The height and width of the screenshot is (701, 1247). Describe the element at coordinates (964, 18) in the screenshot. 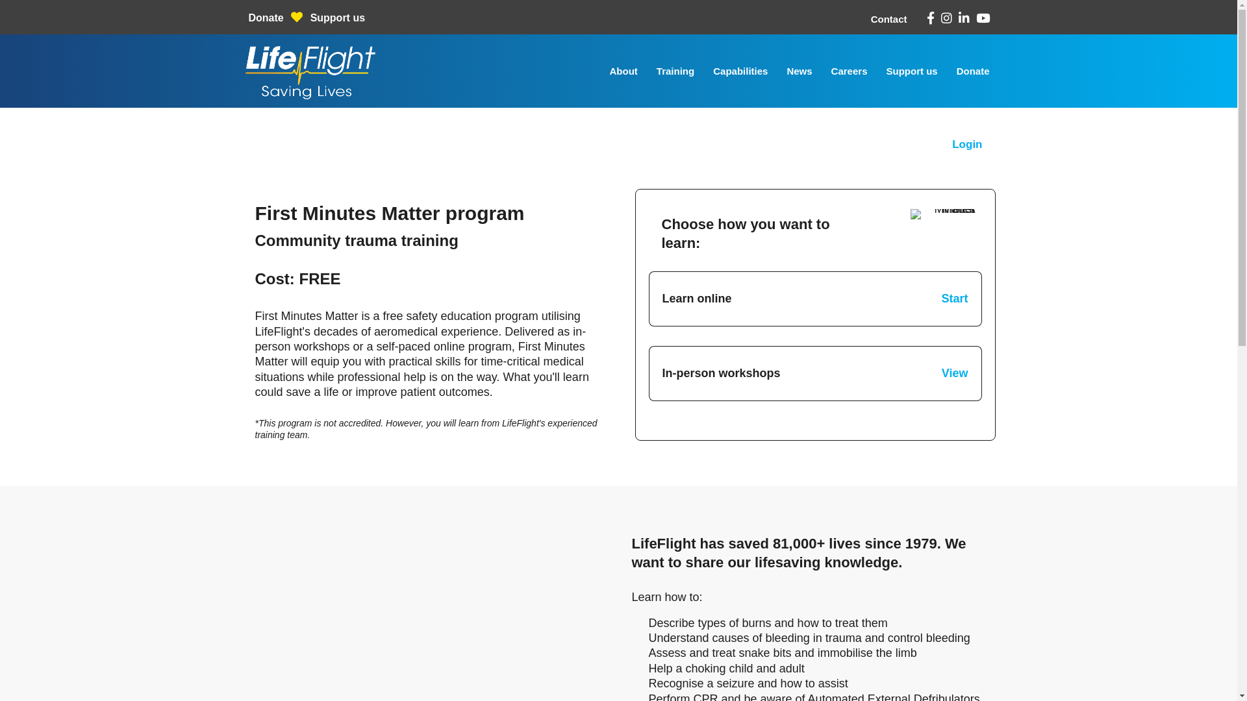

I see `Follow on LinkedIn` at that location.